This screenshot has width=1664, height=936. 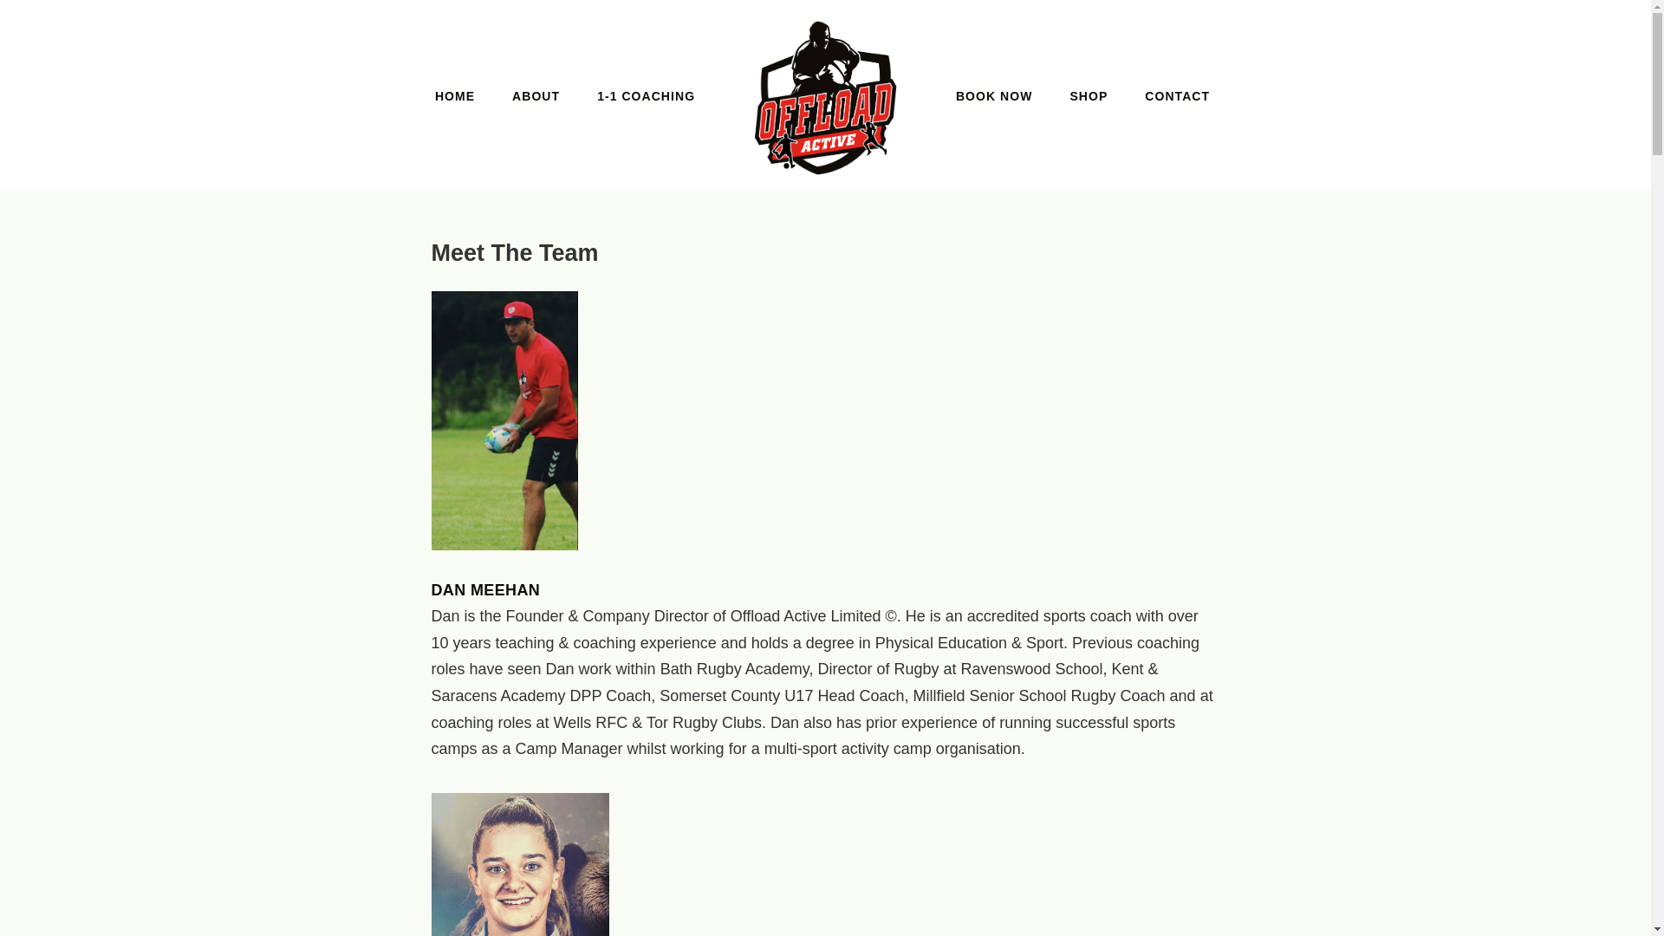 What do you see at coordinates (454, 95) in the screenshot?
I see `HOME` at bounding box center [454, 95].